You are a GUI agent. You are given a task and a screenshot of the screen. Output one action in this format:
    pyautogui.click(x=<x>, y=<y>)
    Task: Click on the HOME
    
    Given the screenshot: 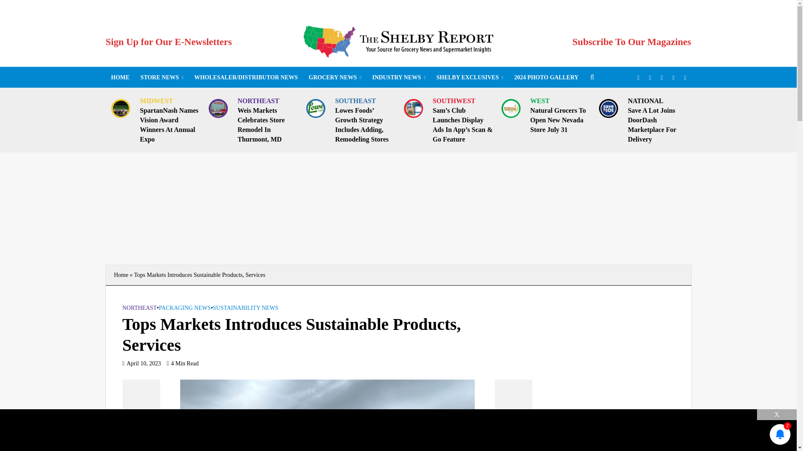 What is the action you would take?
    pyautogui.click(x=120, y=77)
    